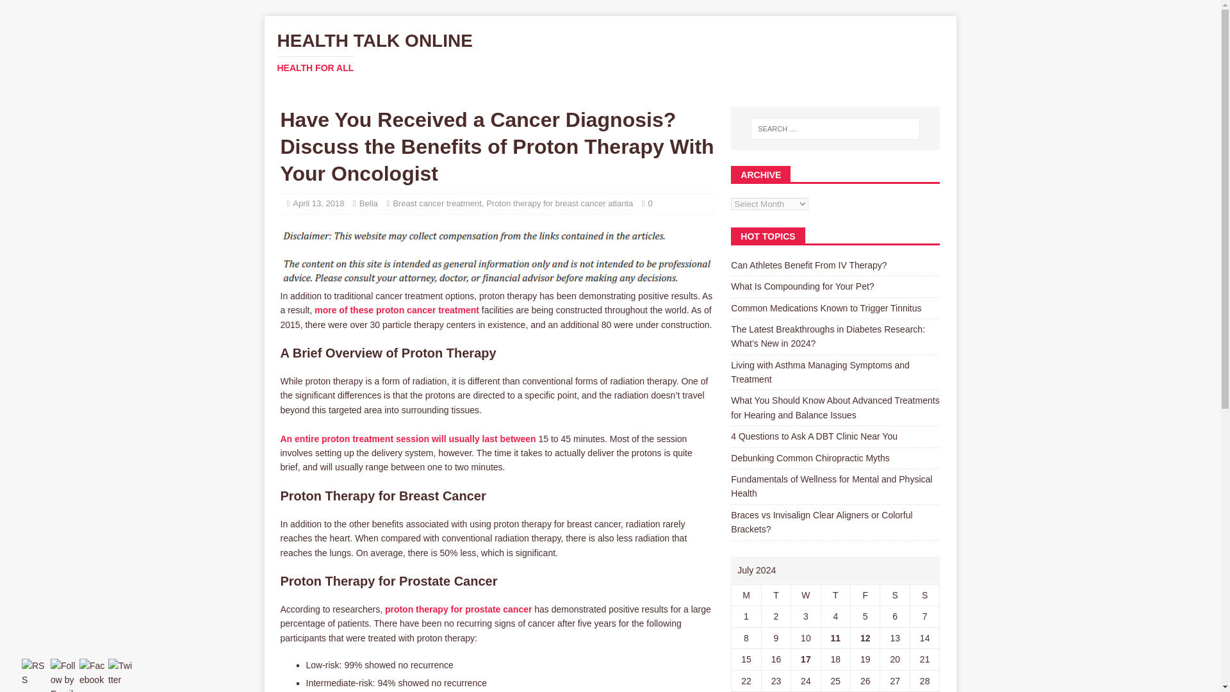 This screenshot has height=692, width=1230. Describe the element at coordinates (805, 595) in the screenshot. I see `Saturday` at that location.